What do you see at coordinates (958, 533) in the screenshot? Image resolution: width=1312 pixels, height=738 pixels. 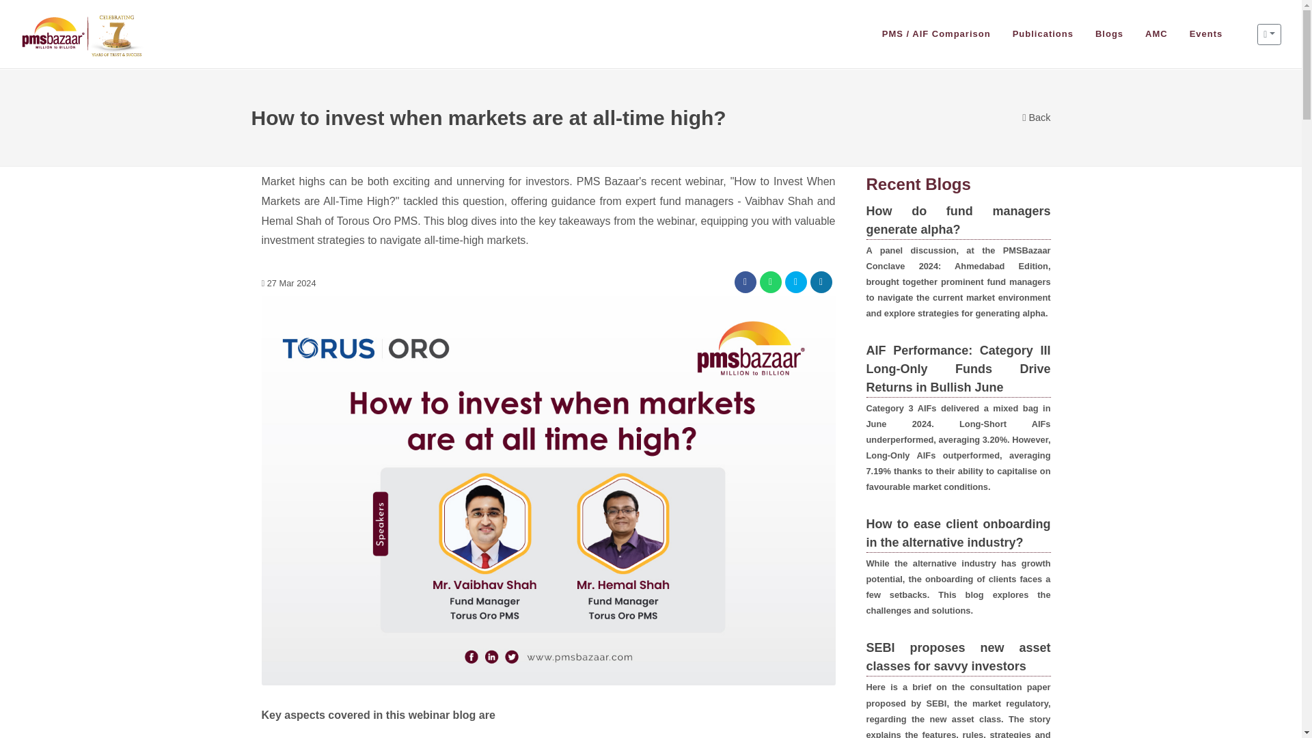 I see `How to ease client onboarding in the alternative industry?` at bounding box center [958, 533].